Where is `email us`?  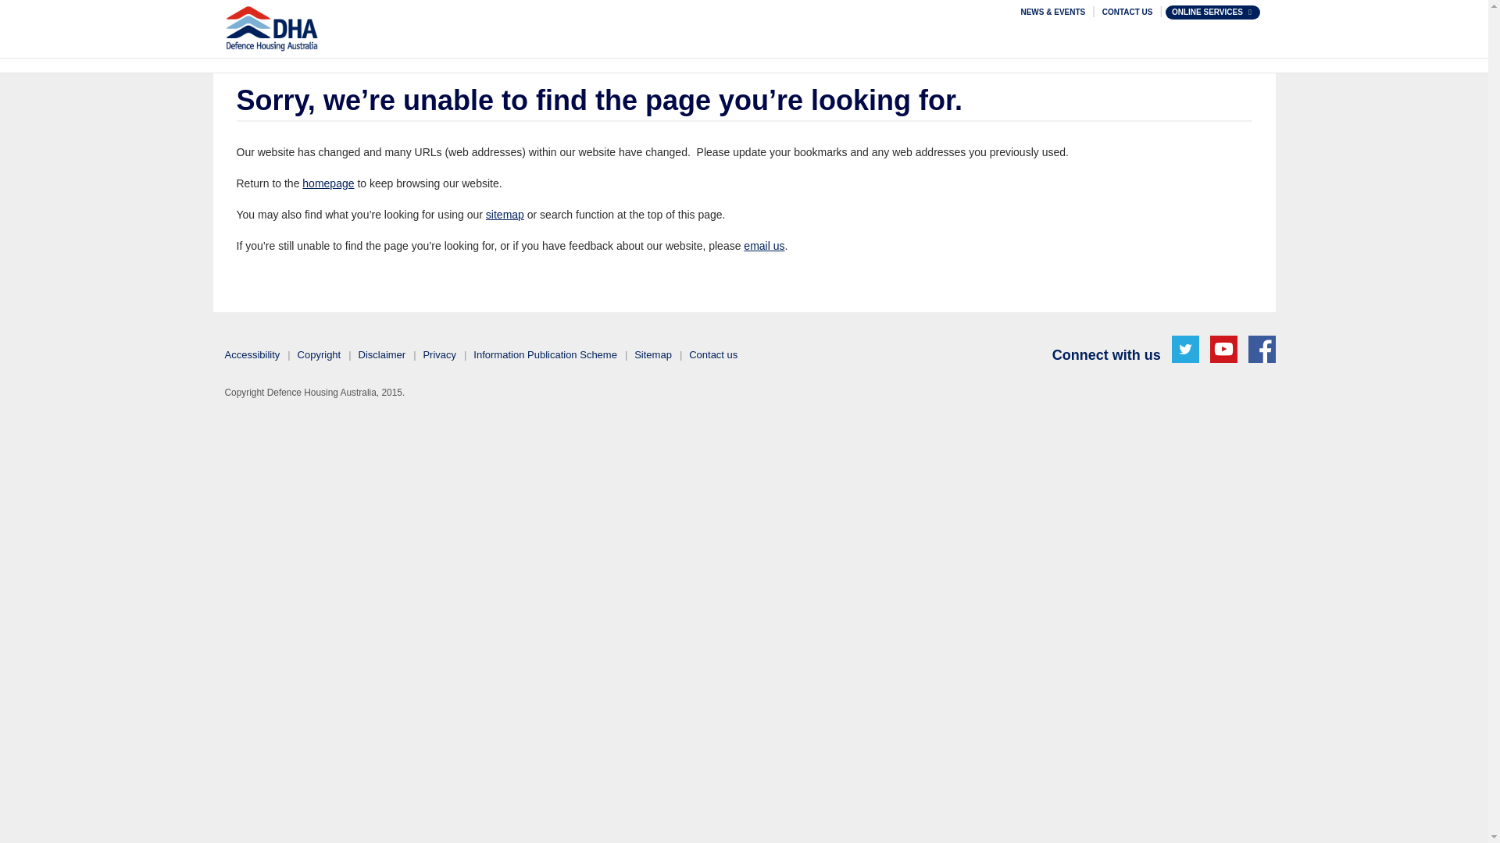
email us is located at coordinates (764, 244).